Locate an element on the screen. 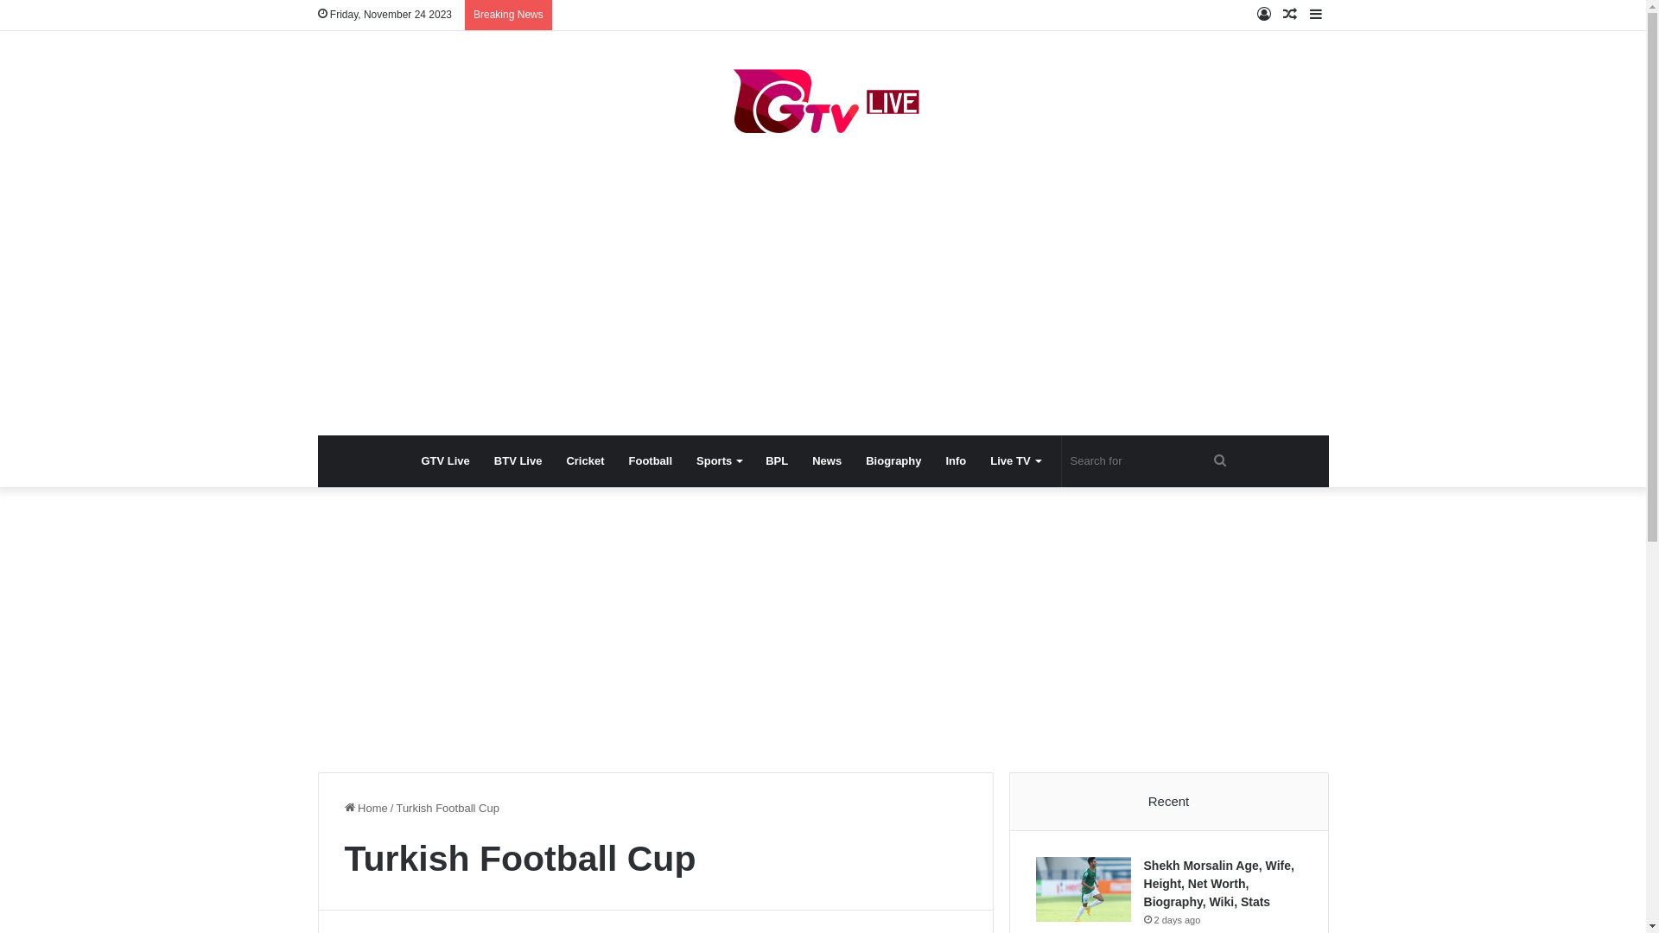 The width and height of the screenshot is (1659, 933). Sports is located at coordinates (719, 461).